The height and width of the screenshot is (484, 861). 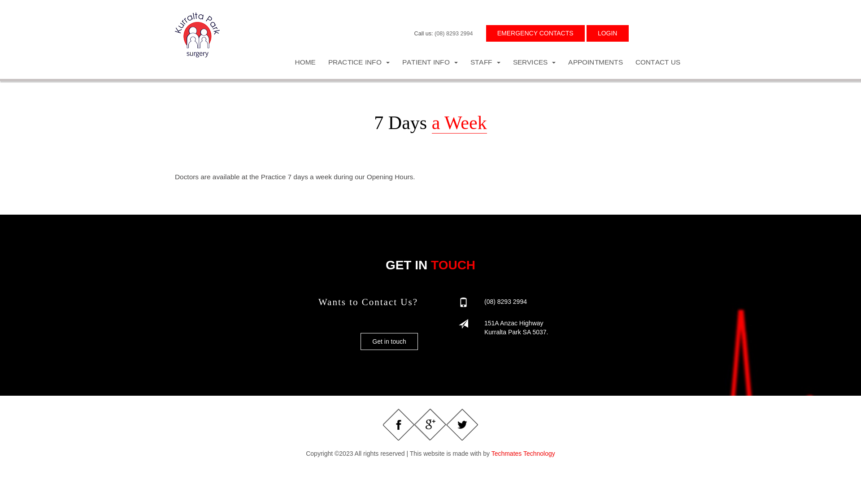 I want to click on LOGIN, so click(x=608, y=33).